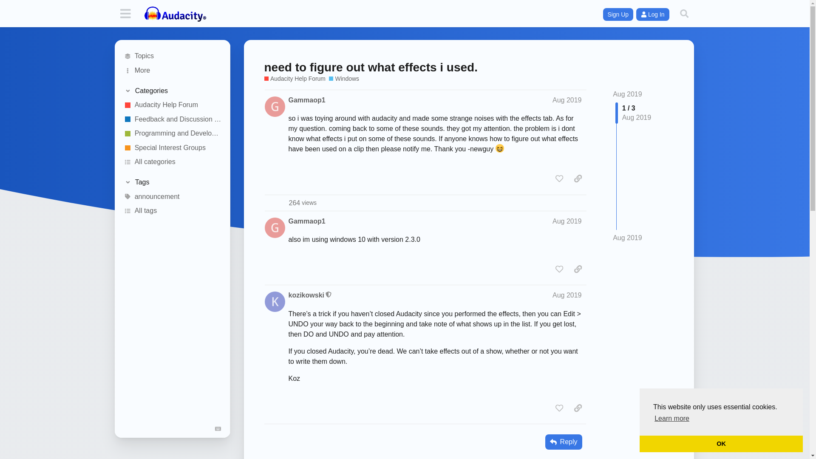 The height and width of the screenshot is (459, 816). Describe the element at coordinates (343, 79) in the screenshot. I see `need to figure out what effects i used.` at that location.